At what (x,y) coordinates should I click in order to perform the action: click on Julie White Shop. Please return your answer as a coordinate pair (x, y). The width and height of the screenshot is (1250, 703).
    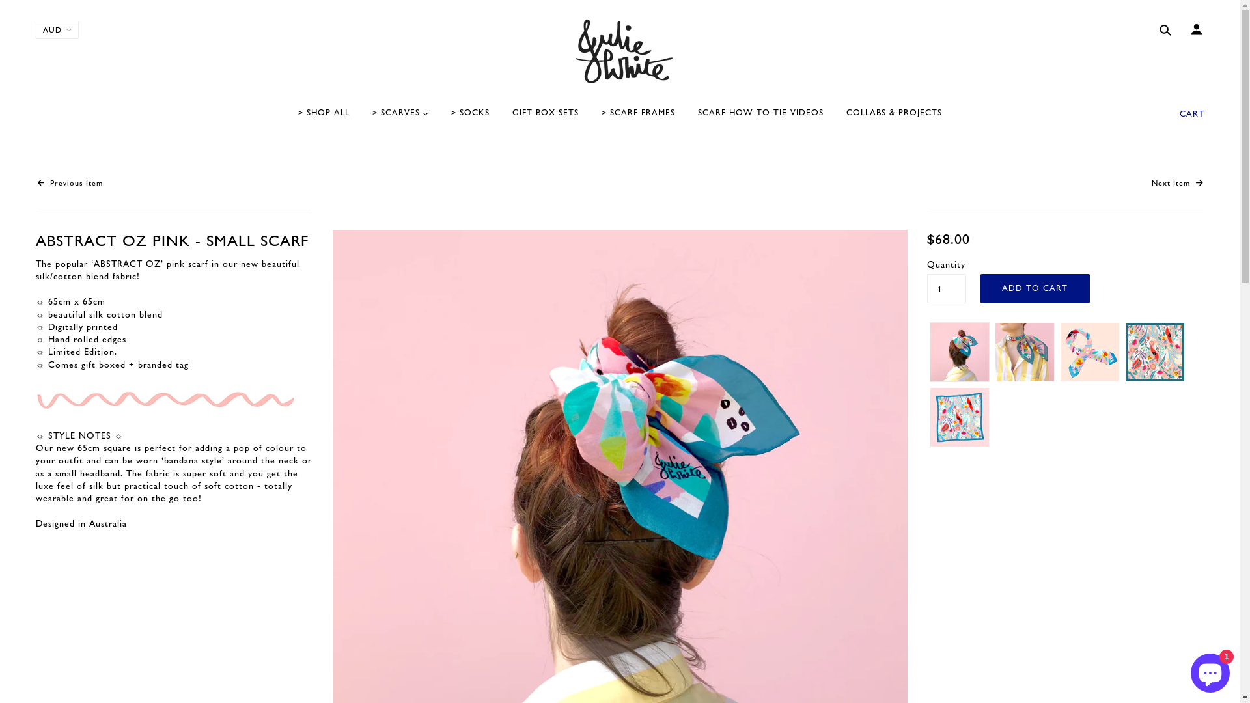
    Looking at the image, I should click on (620, 52).